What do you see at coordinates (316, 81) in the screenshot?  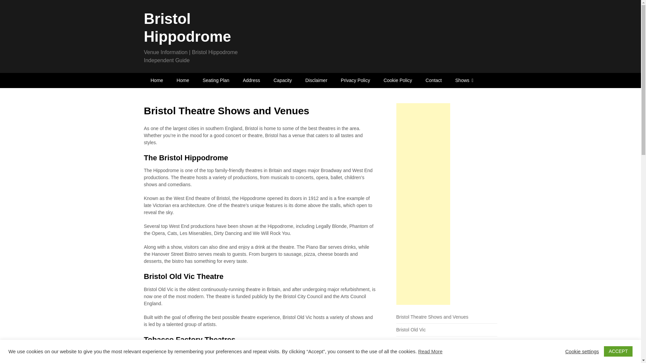 I see `Disclaimer` at bounding box center [316, 81].